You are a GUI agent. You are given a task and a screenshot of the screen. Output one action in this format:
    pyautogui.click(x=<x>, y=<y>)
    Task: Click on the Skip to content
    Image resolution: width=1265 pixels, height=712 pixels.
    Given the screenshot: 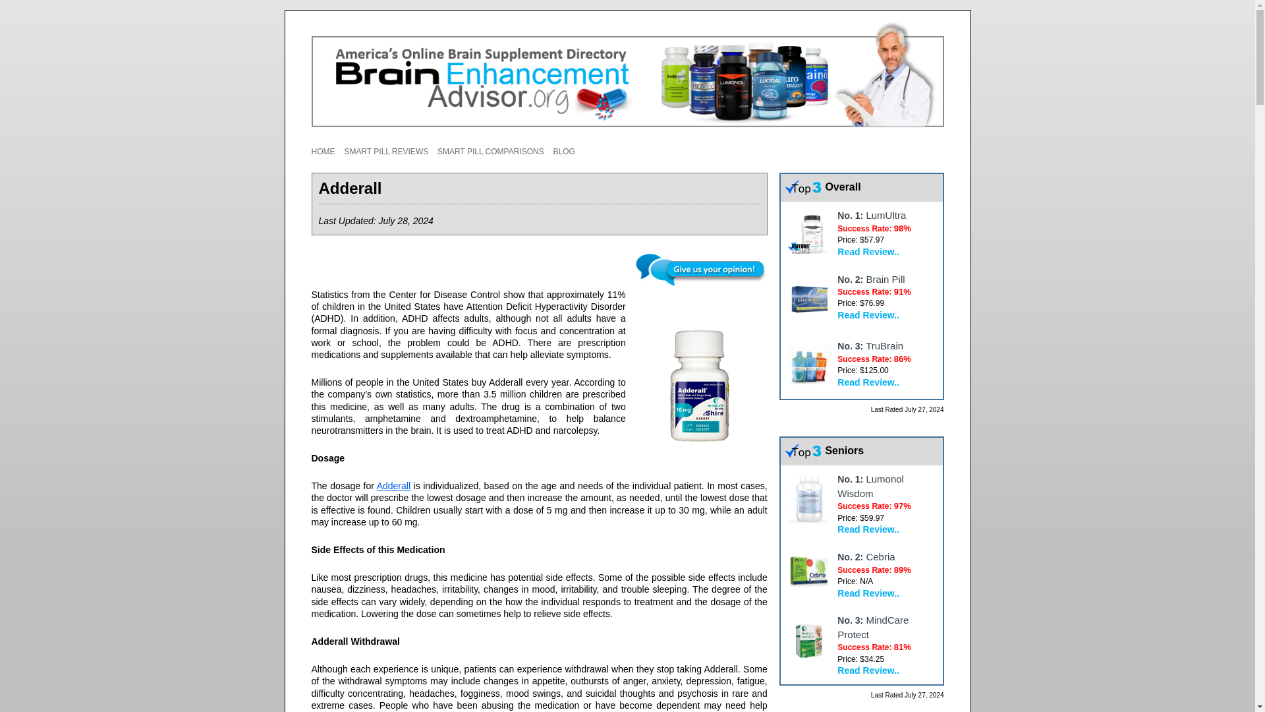 What is the action you would take?
    pyautogui.click(x=658, y=142)
    